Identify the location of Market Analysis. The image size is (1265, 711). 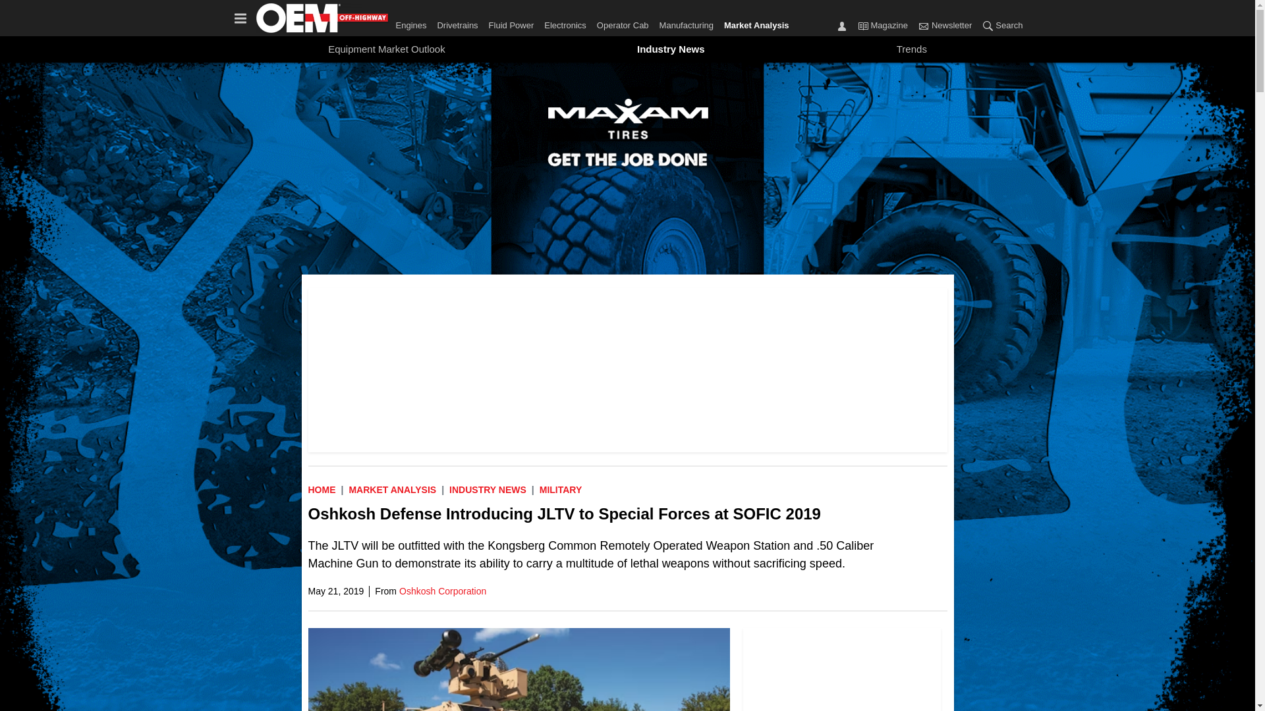
(393, 489).